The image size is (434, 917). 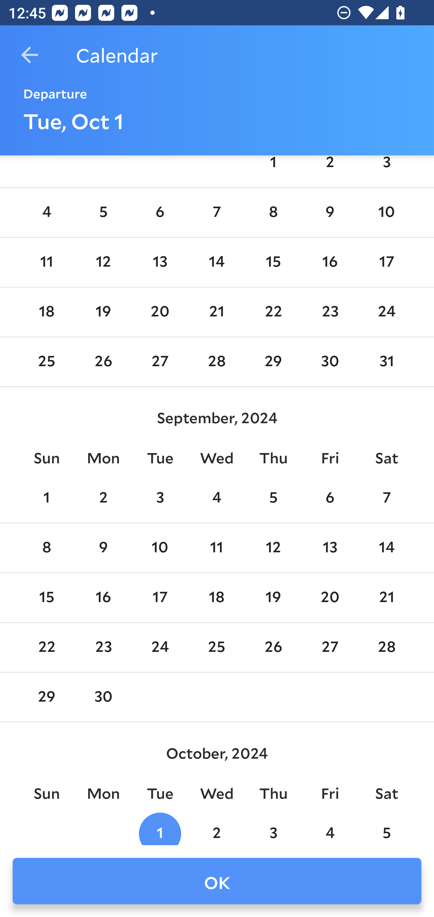 What do you see at coordinates (217, 312) in the screenshot?
I see `21` at bounding box center [217, 312].